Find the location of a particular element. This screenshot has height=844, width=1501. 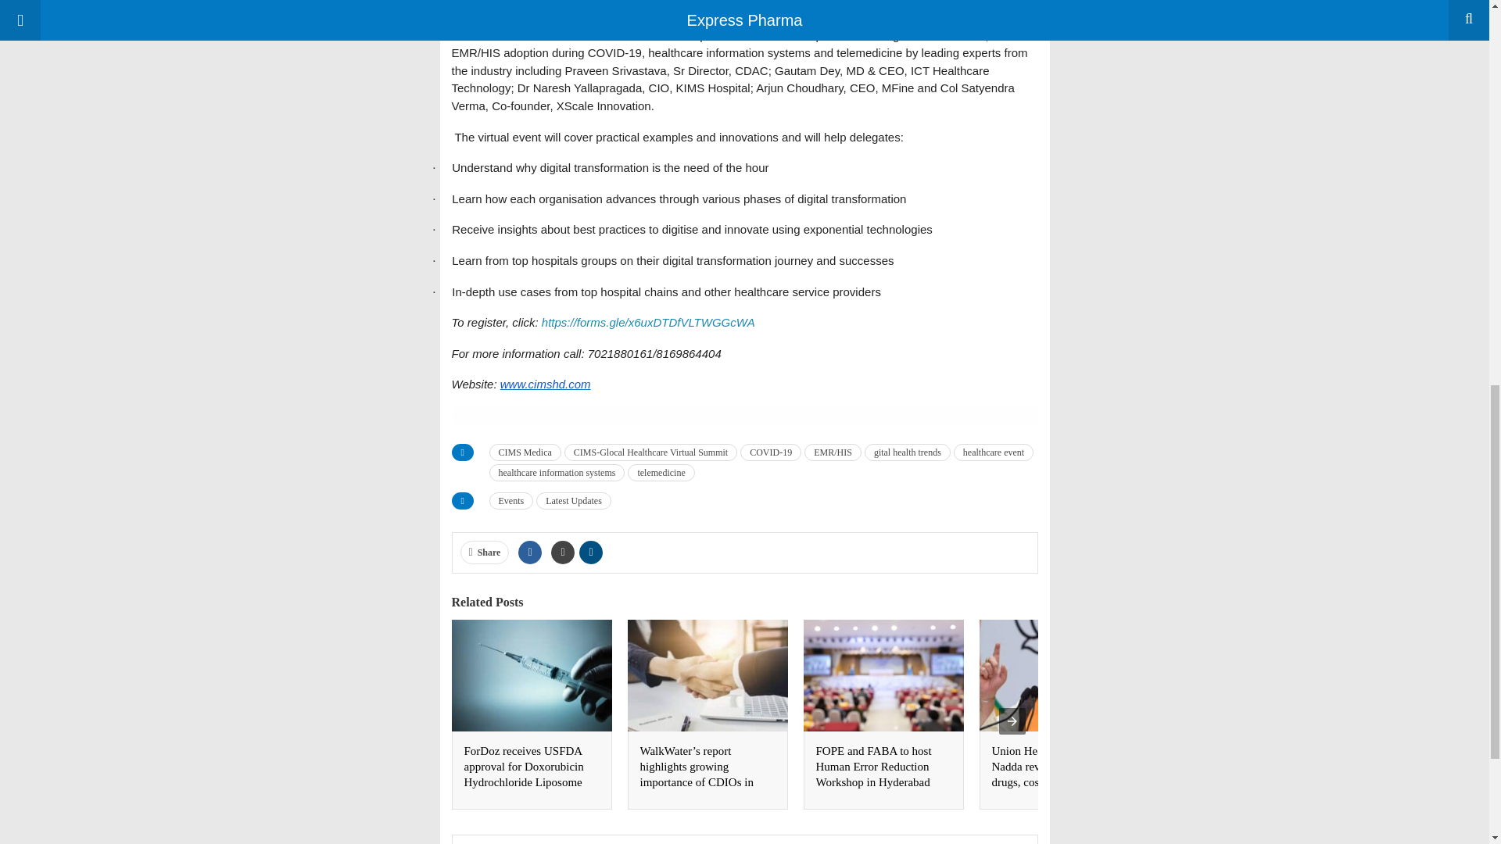

healthcare information systems is located at coordinates (557, 472).